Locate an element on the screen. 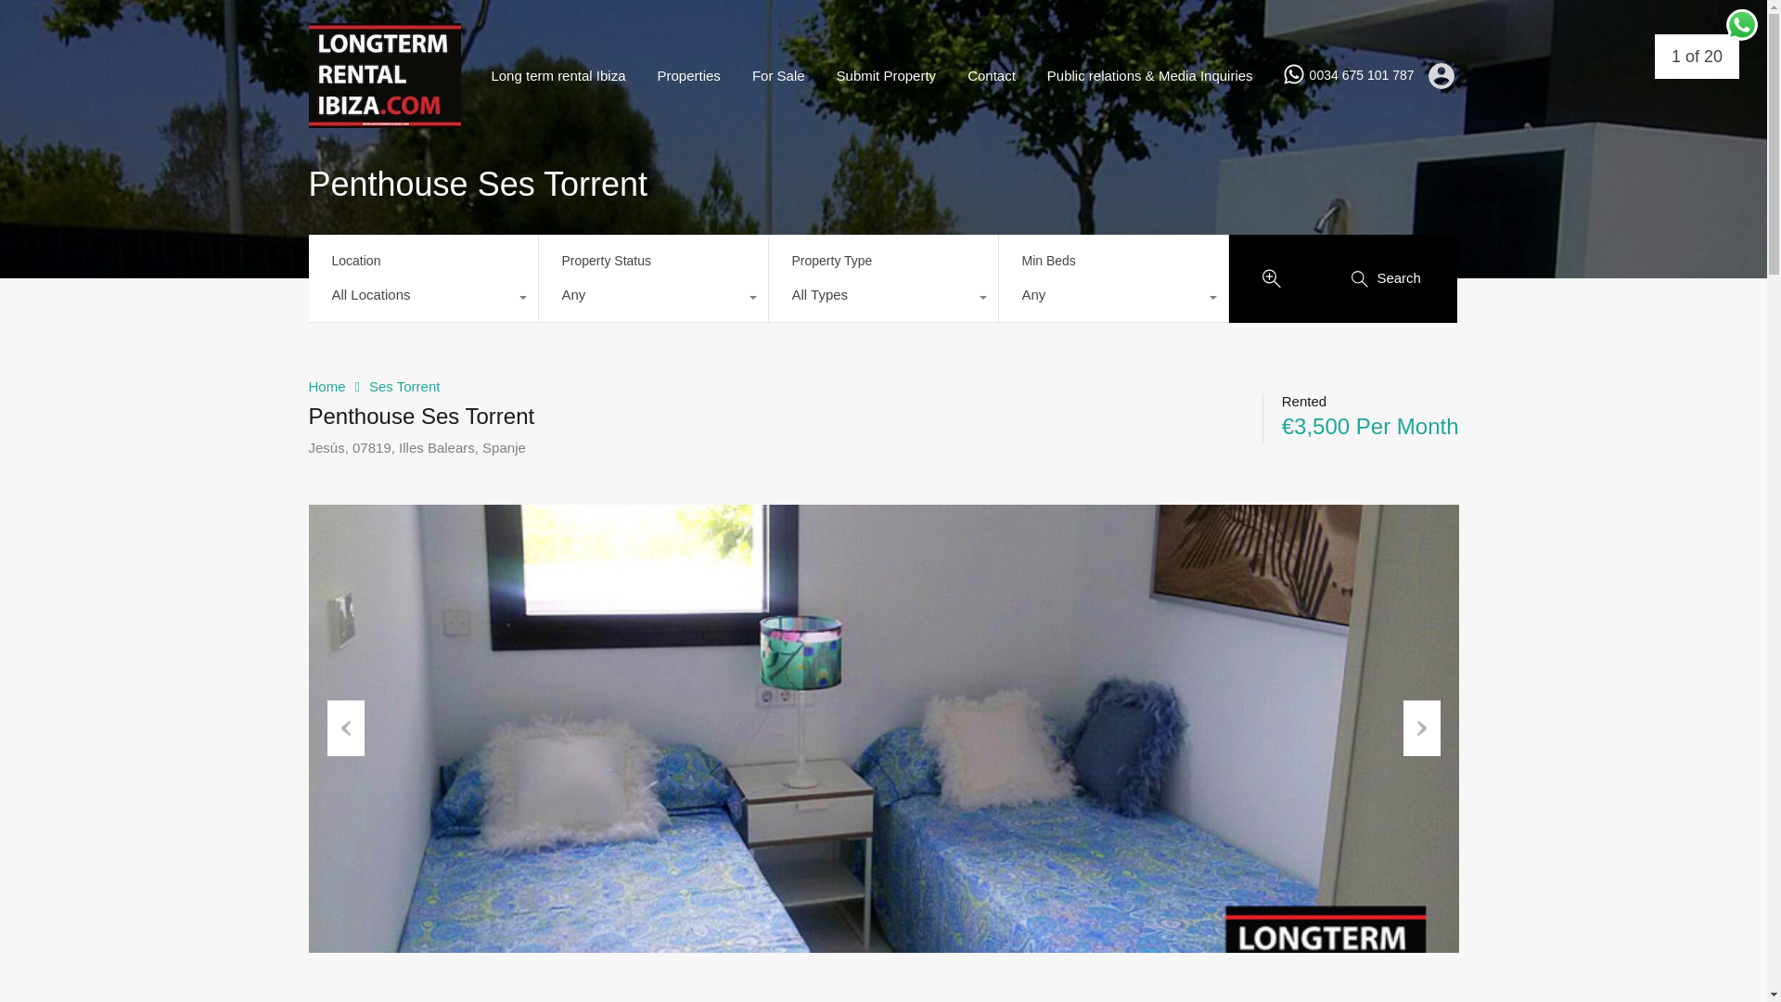 The image size is (1781, 1002). Any is located at coordinates (652, 299).